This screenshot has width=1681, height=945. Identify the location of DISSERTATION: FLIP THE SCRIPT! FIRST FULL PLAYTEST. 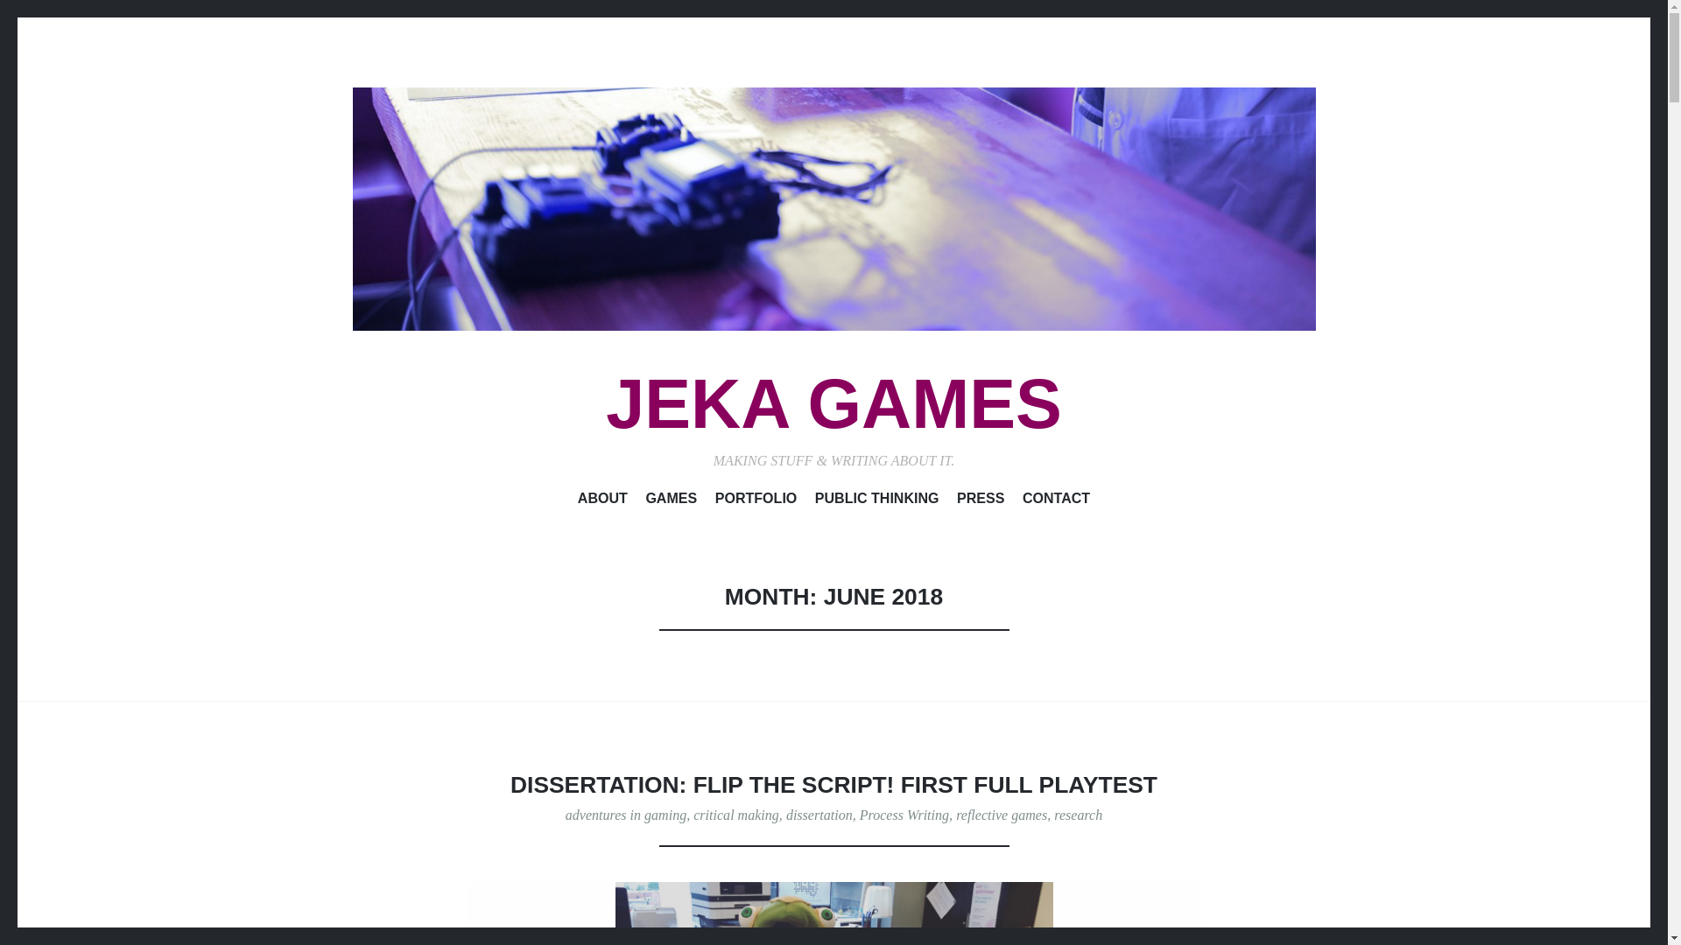
(833, 784).